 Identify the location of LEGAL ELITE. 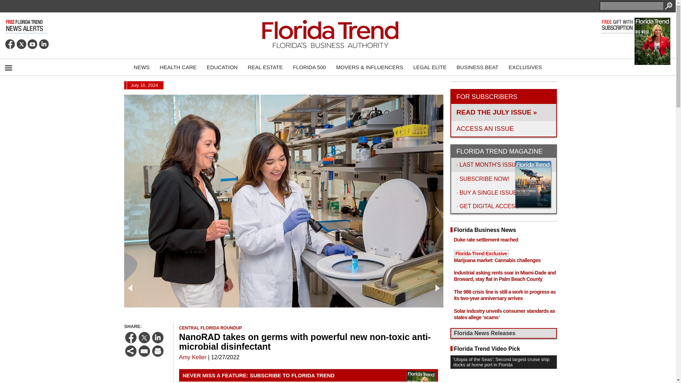
(430, 67).